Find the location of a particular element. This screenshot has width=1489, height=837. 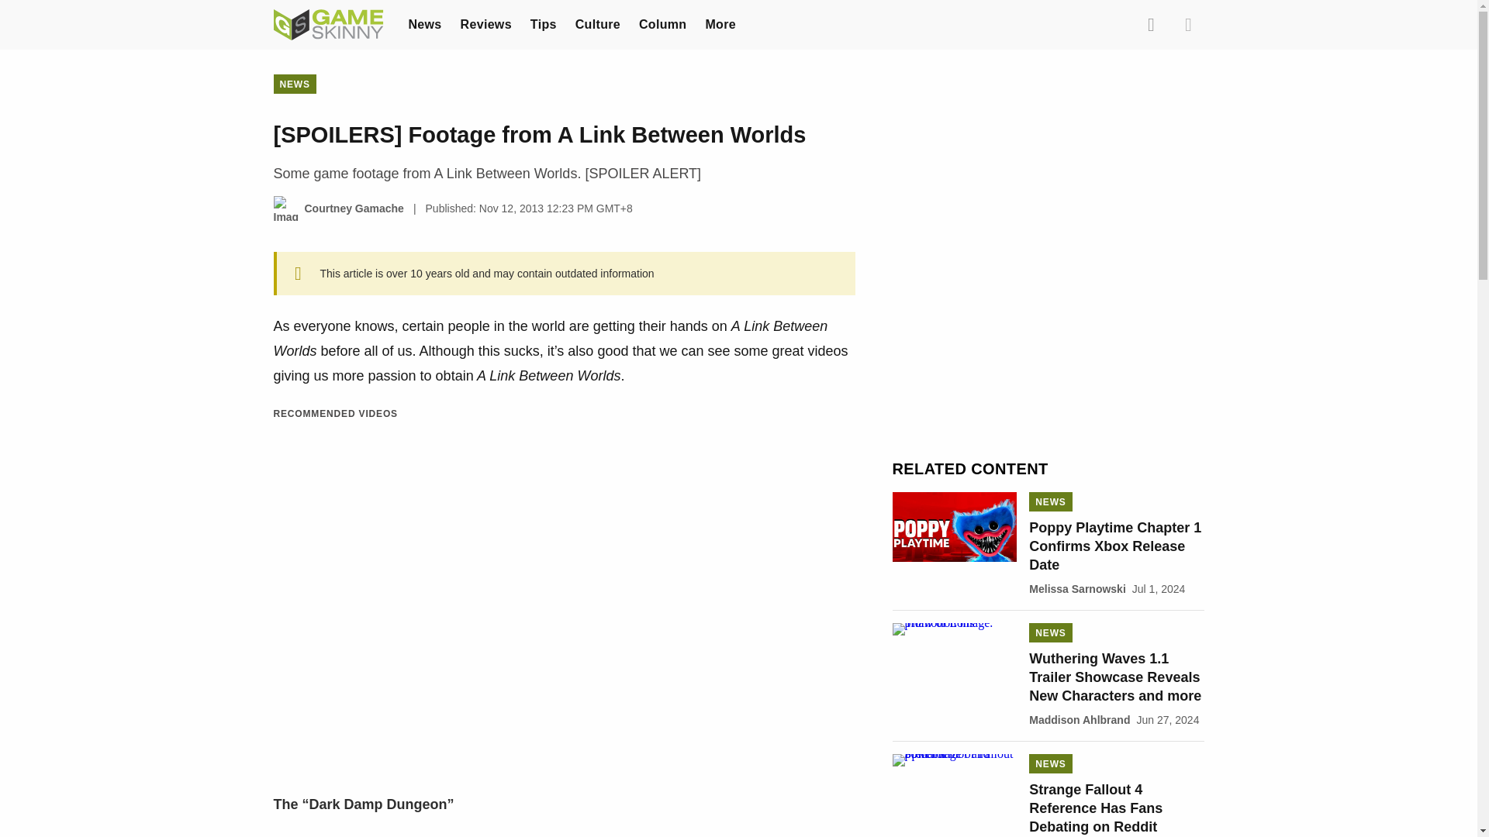

News is located at coordinates (424, 23).